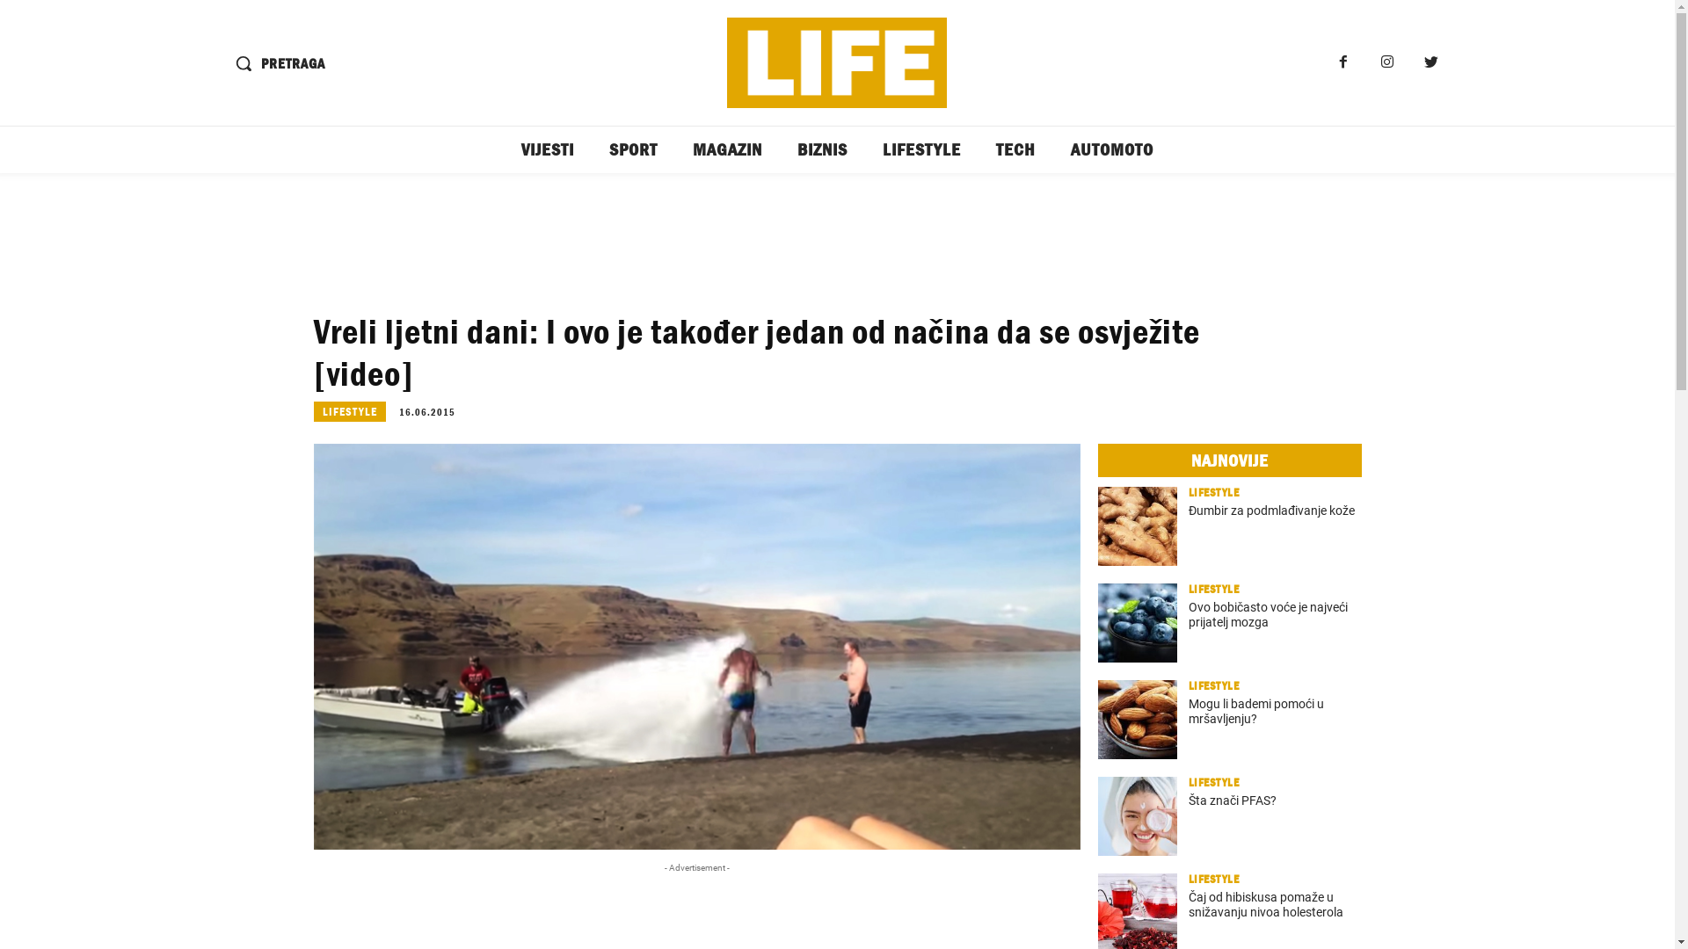 This screenshot has height=949, width=1688. What do you see at coordinates (633, 149) in the screenshot?
I see `SPORT` at bounding box center [633, 149].